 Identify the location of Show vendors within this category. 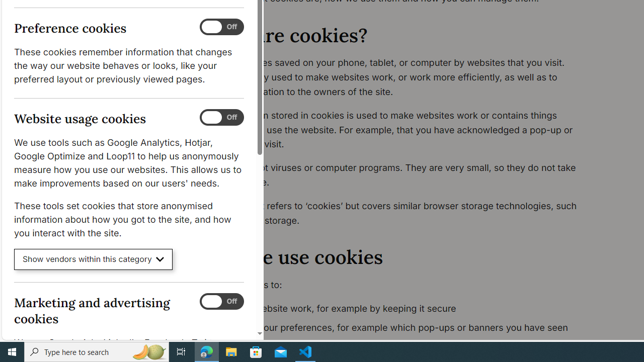
(94, 259).